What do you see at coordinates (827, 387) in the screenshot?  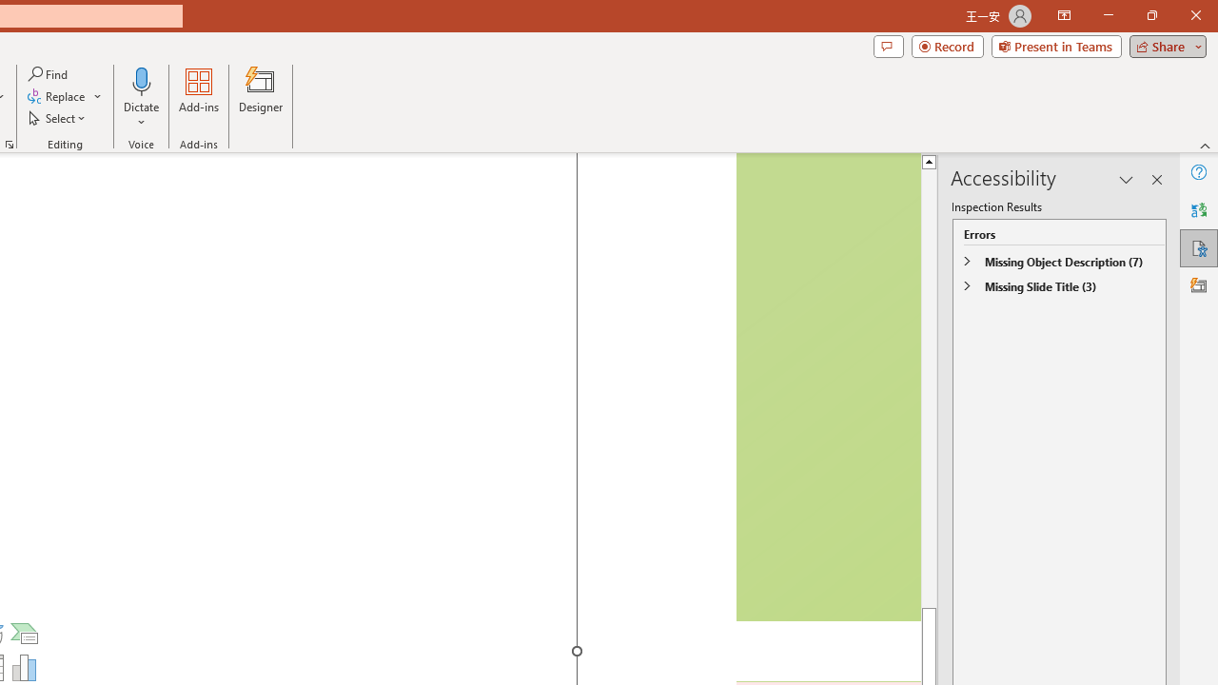 I see `Camera 5, No camera detected.` at bounding box center [827, 387].